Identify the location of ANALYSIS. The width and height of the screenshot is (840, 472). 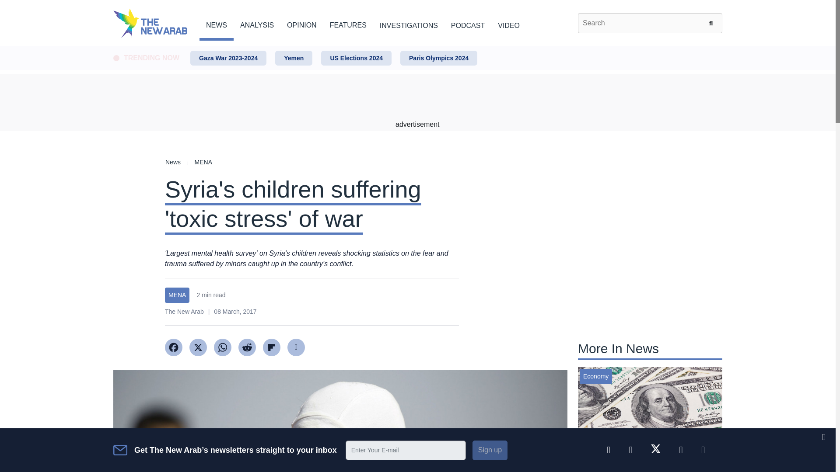
(257, 24).